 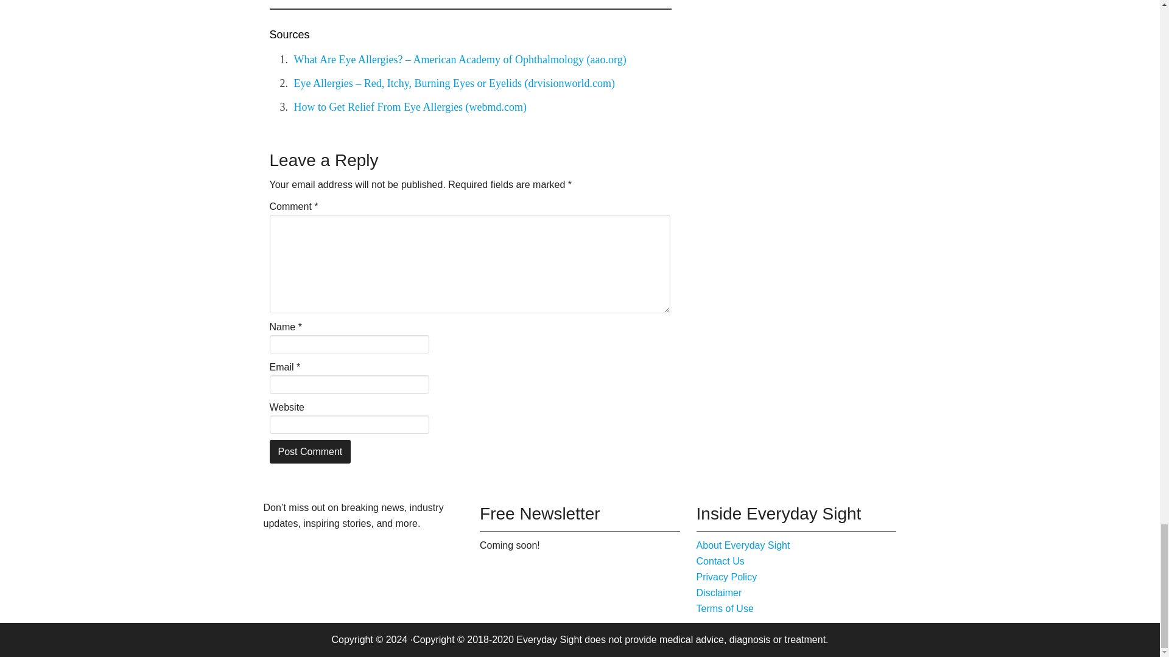 I want to click on About Everyday Sight, so click(x=743, y=545).